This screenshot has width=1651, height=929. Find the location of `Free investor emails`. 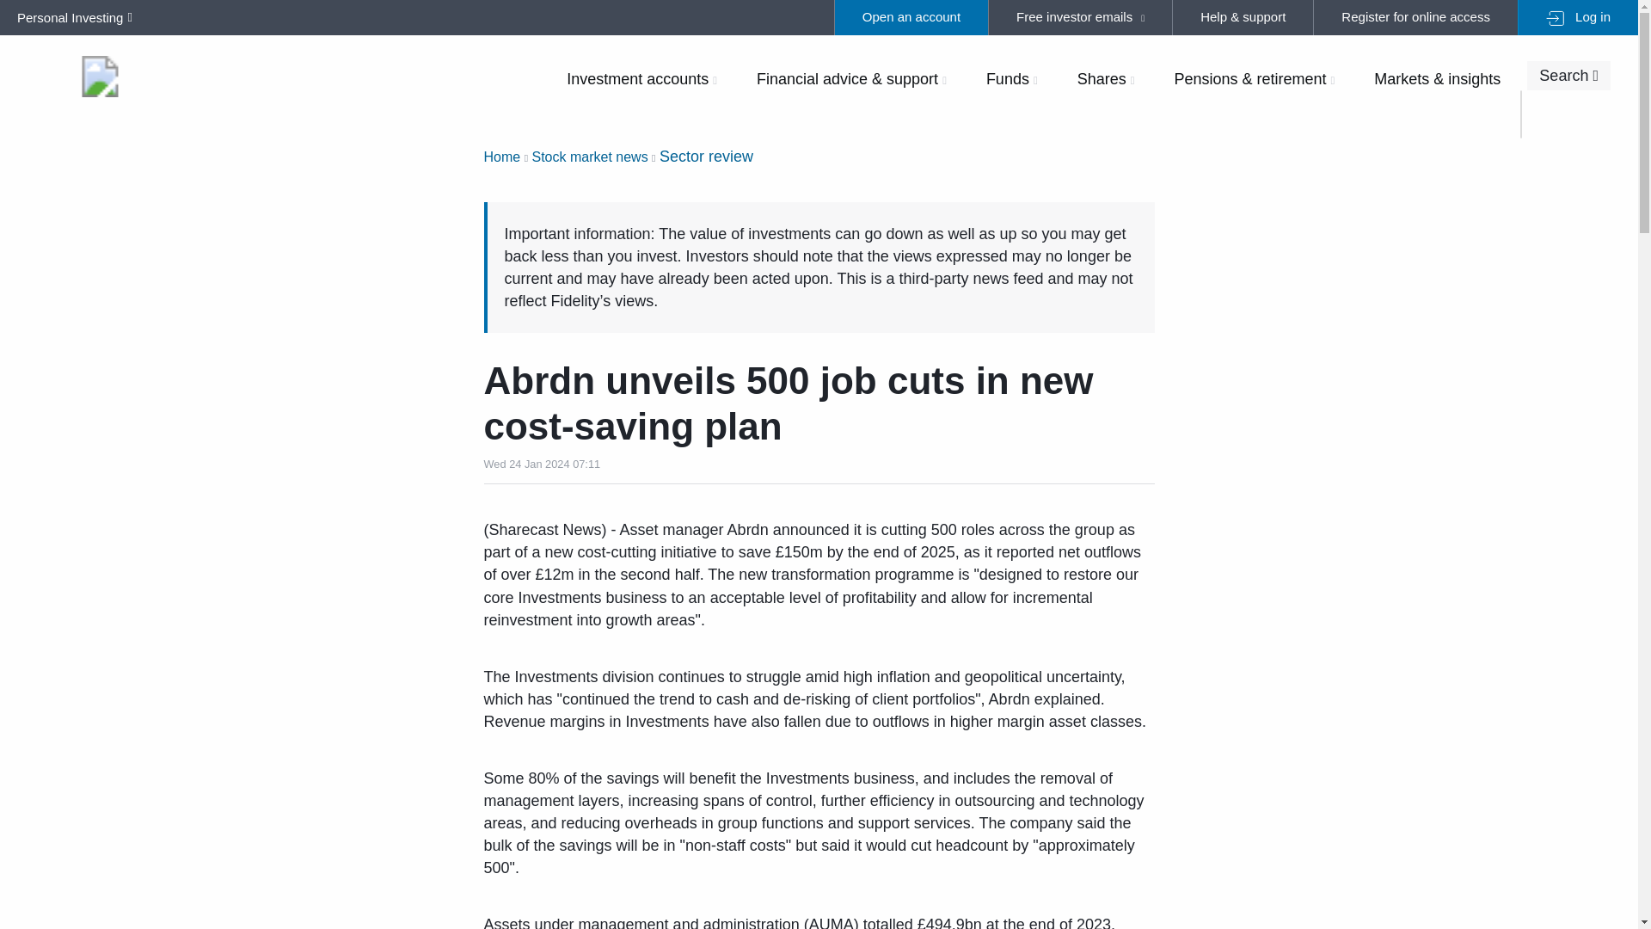

Free investor emails is located at coordinates (1080, 17).